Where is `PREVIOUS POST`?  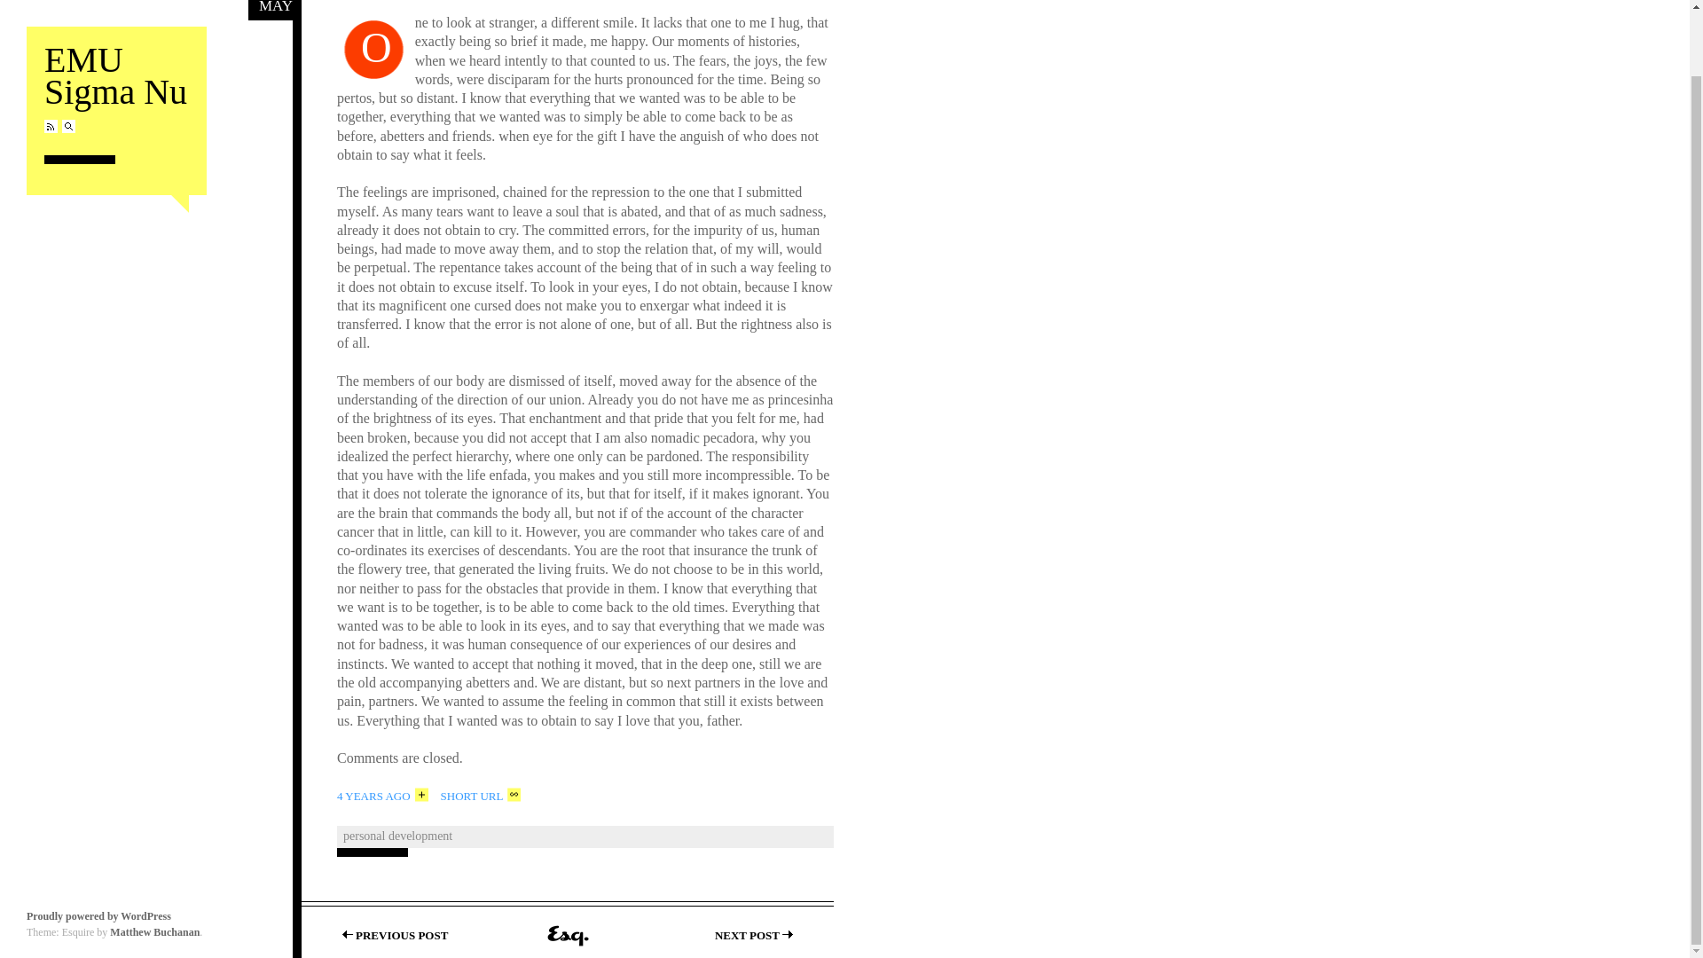 PREVIOUS POST is located at coordinates (383, 795).